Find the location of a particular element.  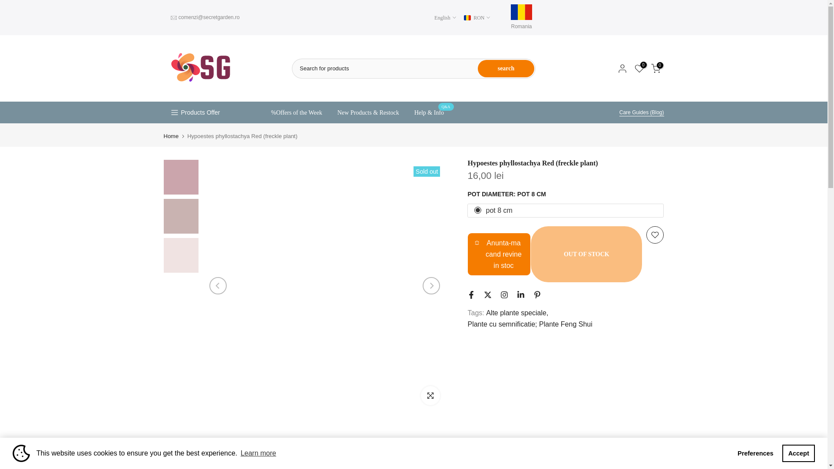

Follow on Instagram is located at coordinates (504, 294).